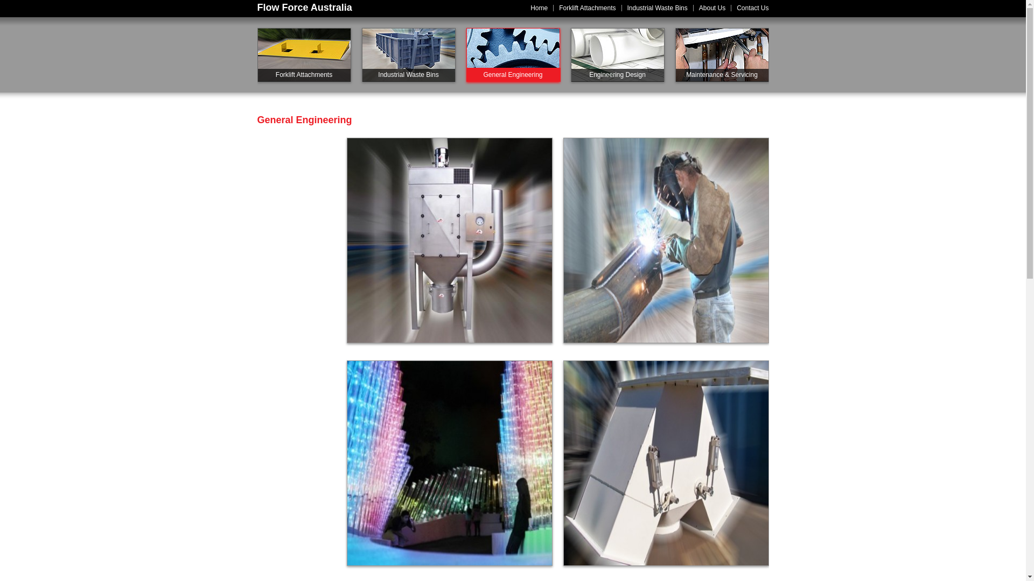 The height and width of the screenshot is (581, 1034). What do you see at coordinates (587, 8) in the screenshot?
I see `Forklift Attachments` at bounding box center [587, 8].